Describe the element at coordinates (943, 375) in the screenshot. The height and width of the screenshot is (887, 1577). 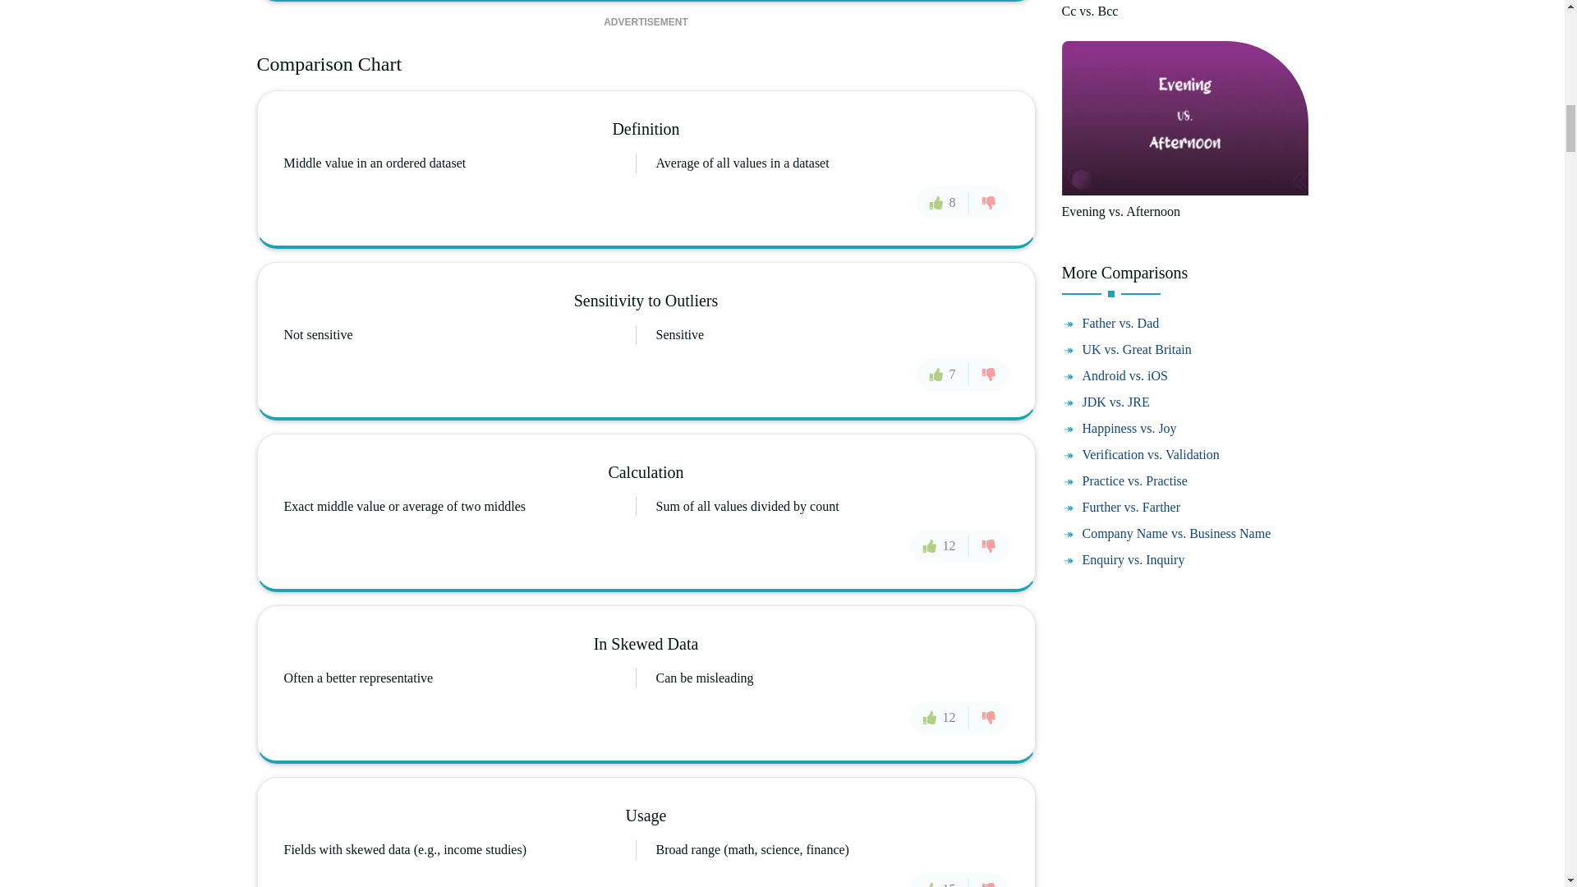
I see `7` at that location.